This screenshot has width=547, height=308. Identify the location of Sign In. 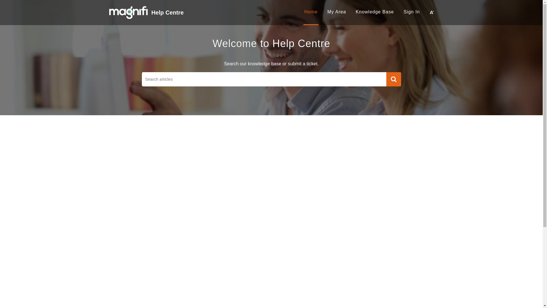
(412, 12).